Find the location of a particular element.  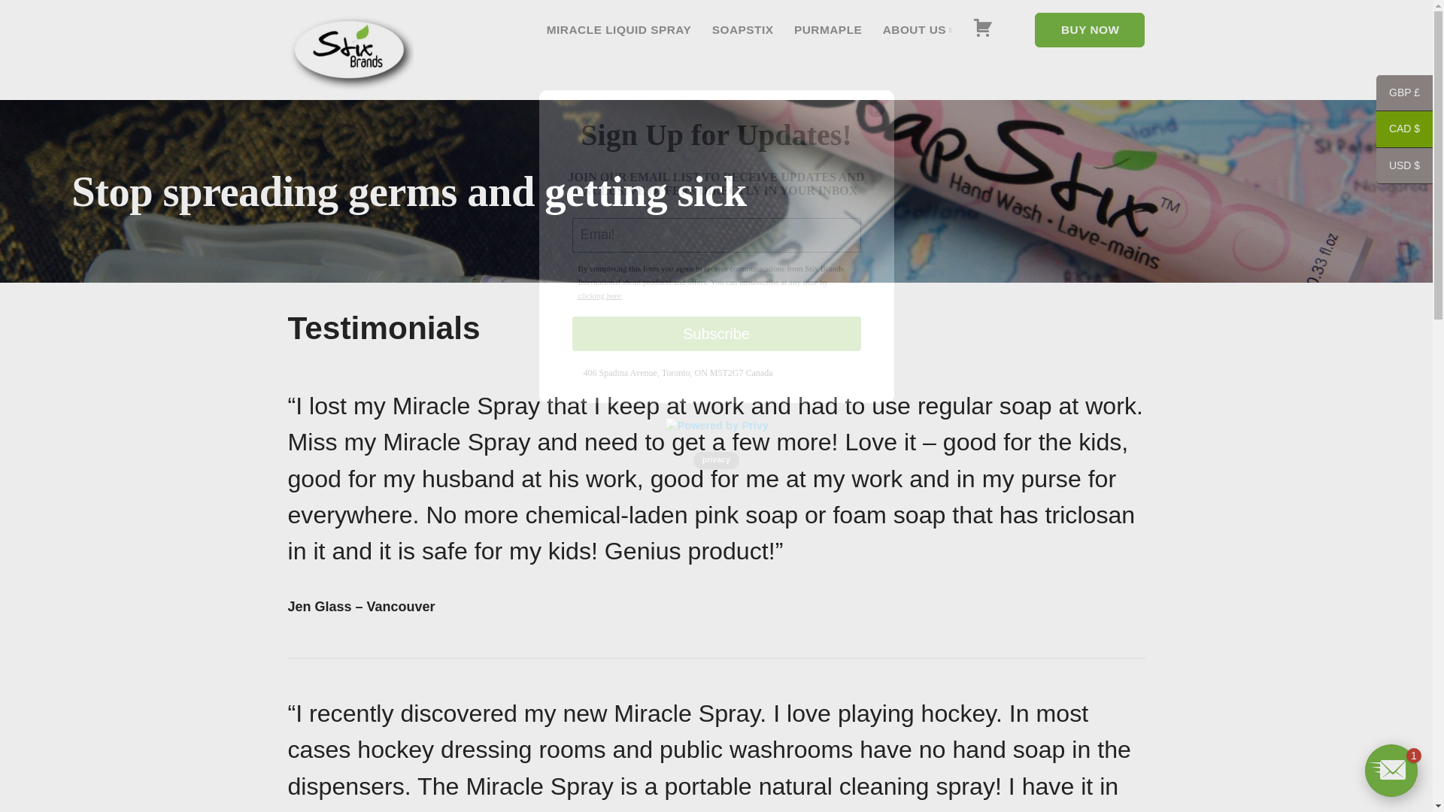

privacy is located at coordinates (716, 460).